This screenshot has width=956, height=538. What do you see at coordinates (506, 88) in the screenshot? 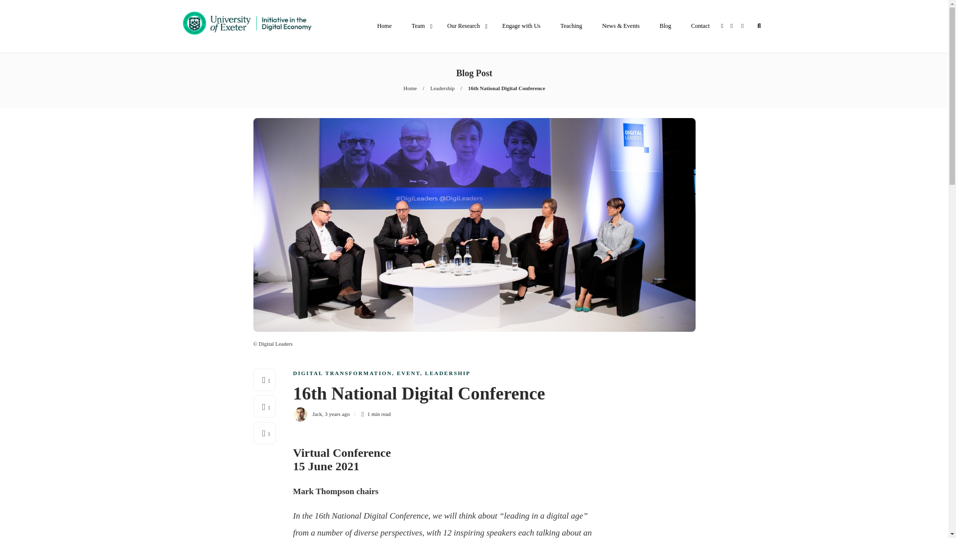
I see `16th National Digital Conference` at bounding box center [506, 88].